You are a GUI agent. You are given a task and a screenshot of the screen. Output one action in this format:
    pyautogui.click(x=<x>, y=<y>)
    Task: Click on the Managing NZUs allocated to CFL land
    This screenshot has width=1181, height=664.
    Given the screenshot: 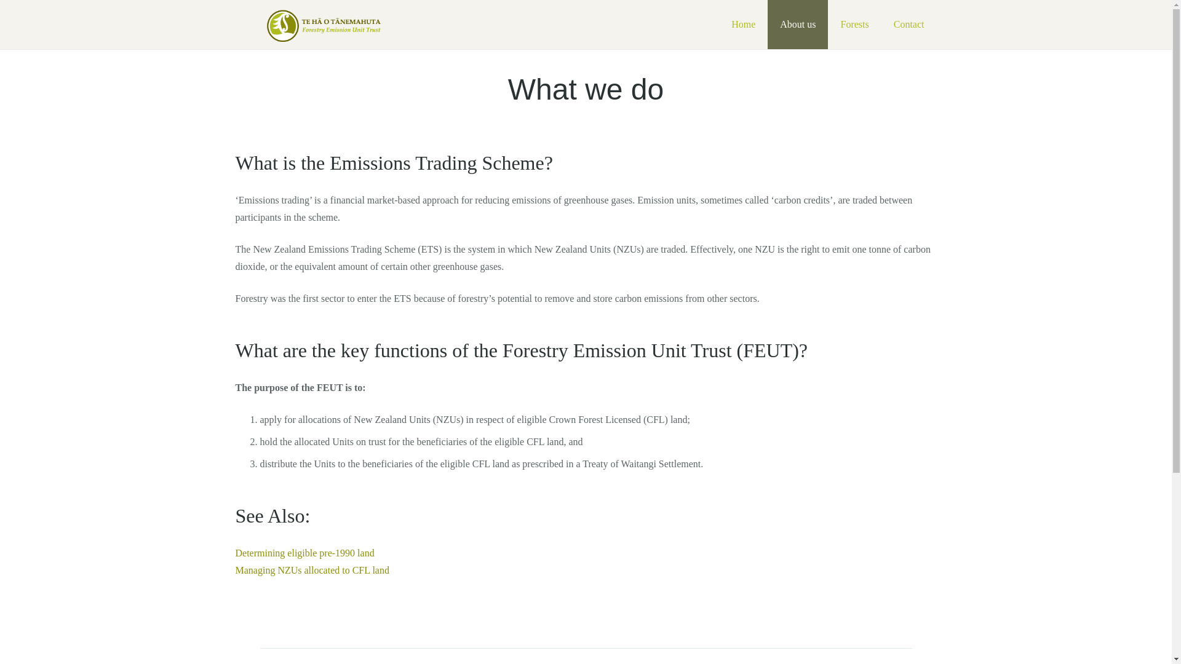 What is the action you would take?
    pyautogui.click(x=311, y=571)
    